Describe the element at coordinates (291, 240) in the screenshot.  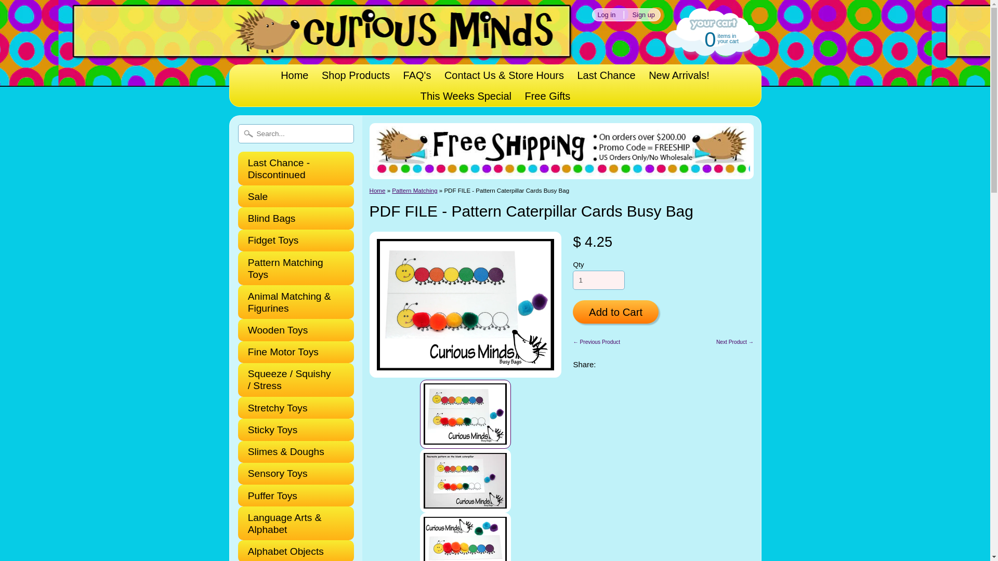
I see `Fidget Toys` at that location.